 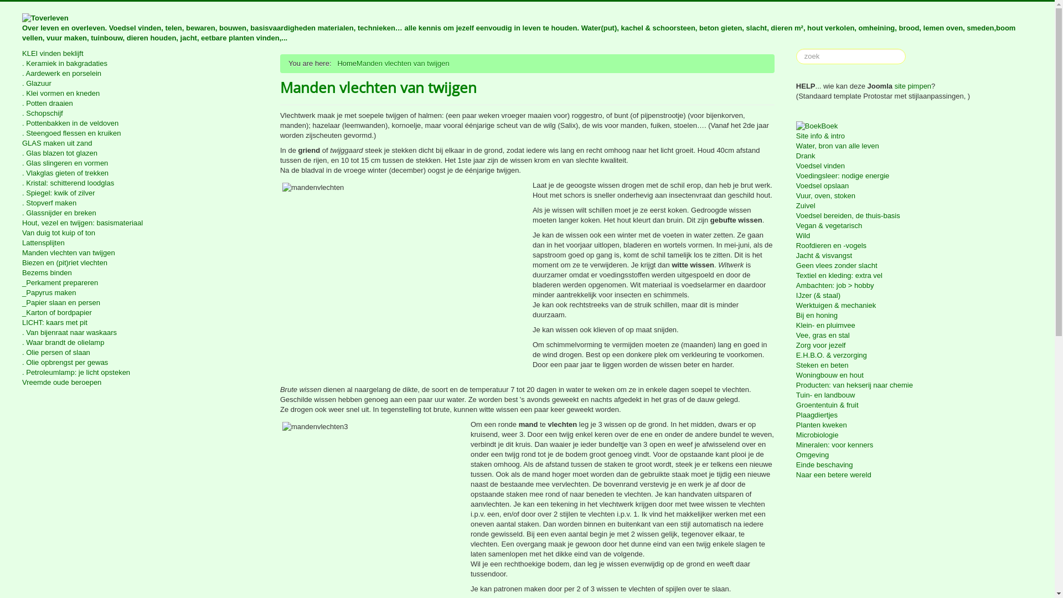 What do you see at coordinates (141, 293) in the screenshot?
I see `_Papyrus maken` at bounding box center [141, 293].